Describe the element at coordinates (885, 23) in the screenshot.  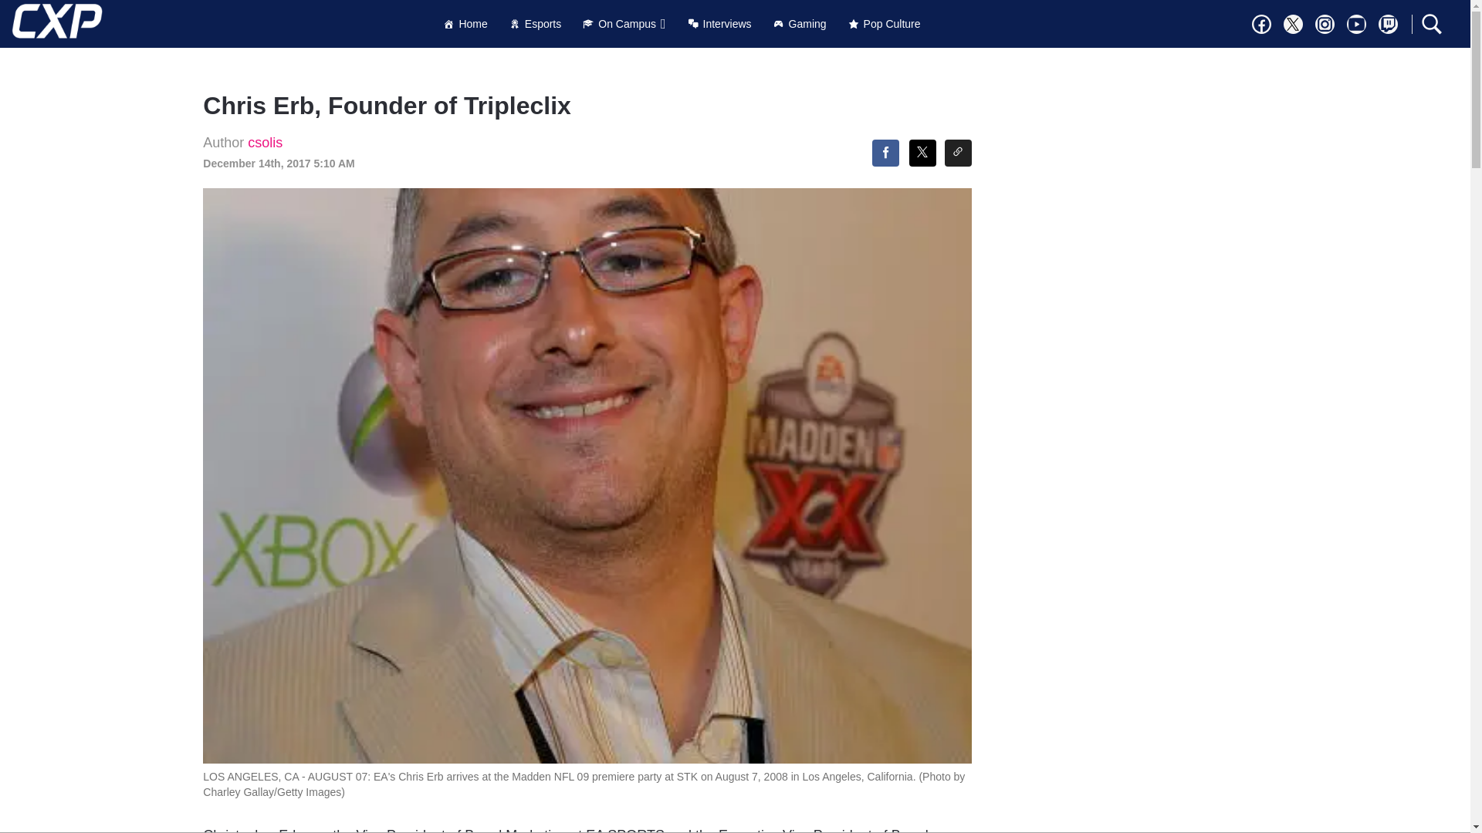
I see `Pop Culture` at that location.